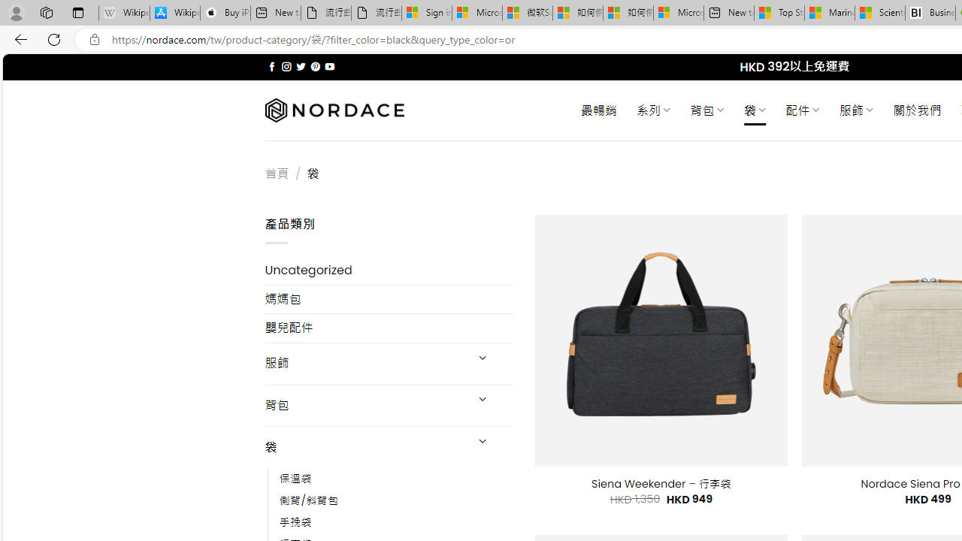  Describe the element at coordinates (329, 66) in the screenshot. I see `Follow on YouTube` at that location.